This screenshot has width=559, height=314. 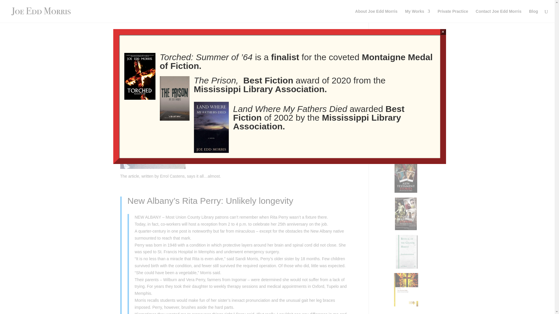 I want to click on About Joe Edd Morris, so click(x=376, y=16).